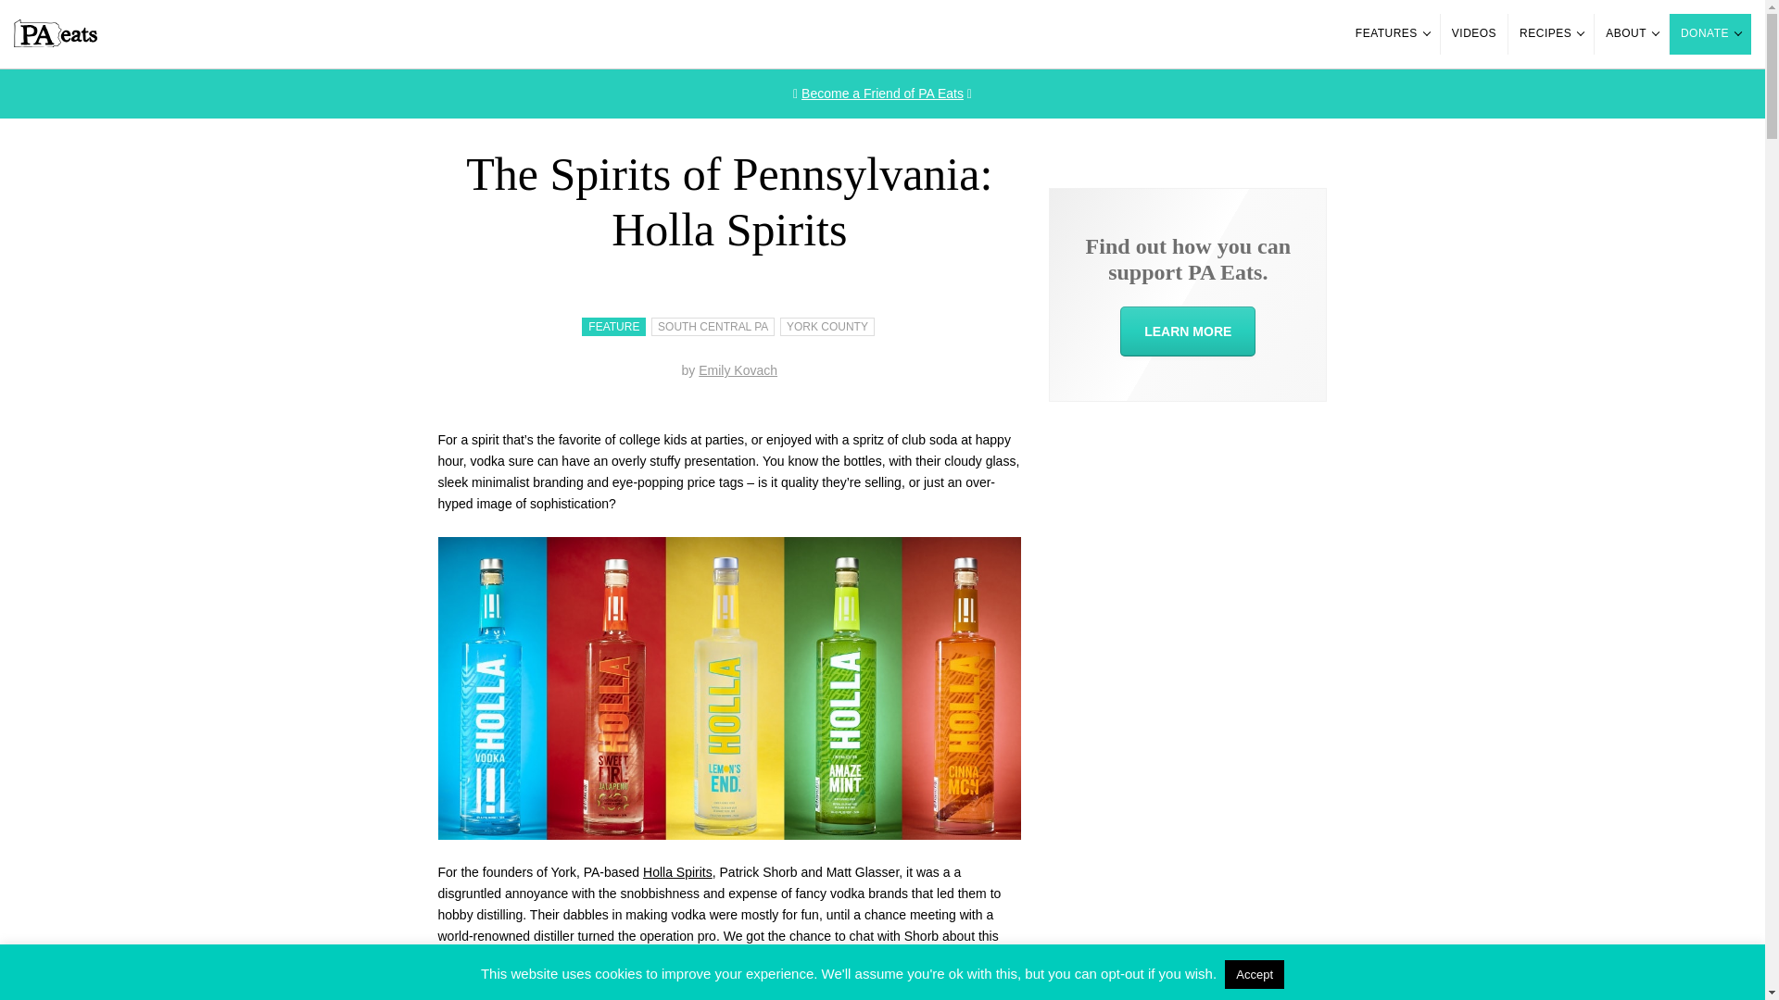  Describe the element at coordinates (56, 32) in the screenshot. I see `PA Eats Logo` at that location.